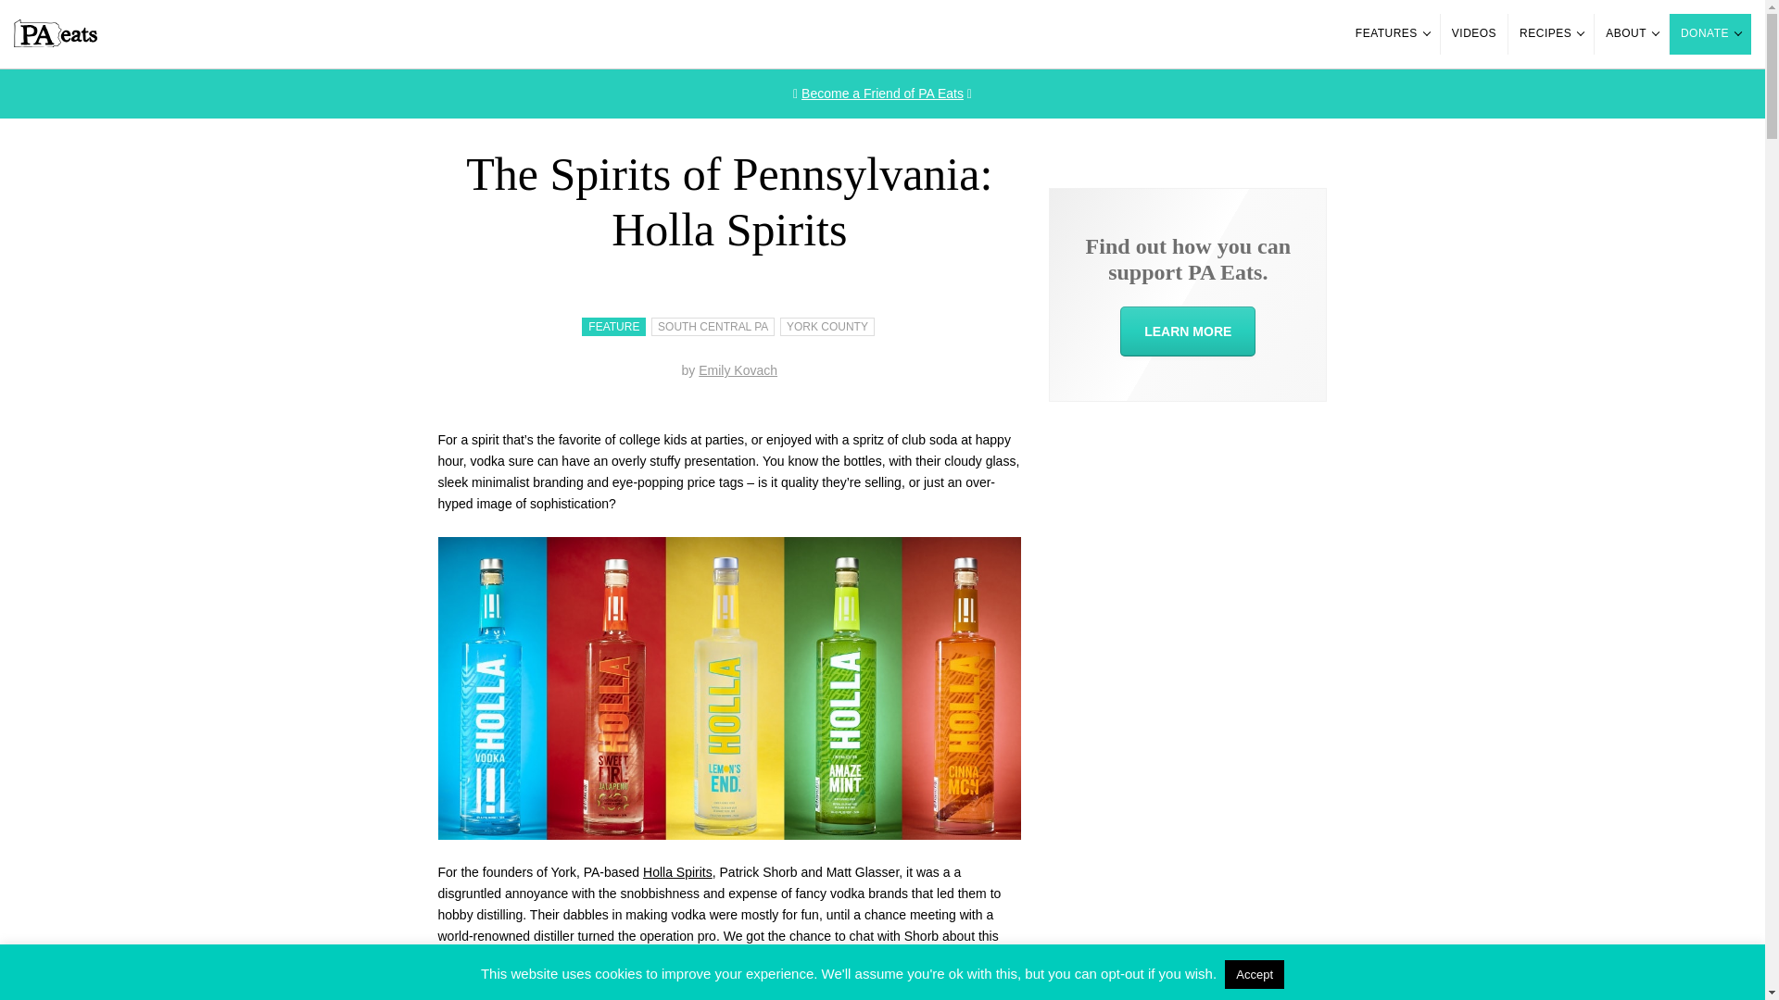  Describe the element at coordinates (56, 32) in the screenshot. I see `PA Eats Logo` at that location.